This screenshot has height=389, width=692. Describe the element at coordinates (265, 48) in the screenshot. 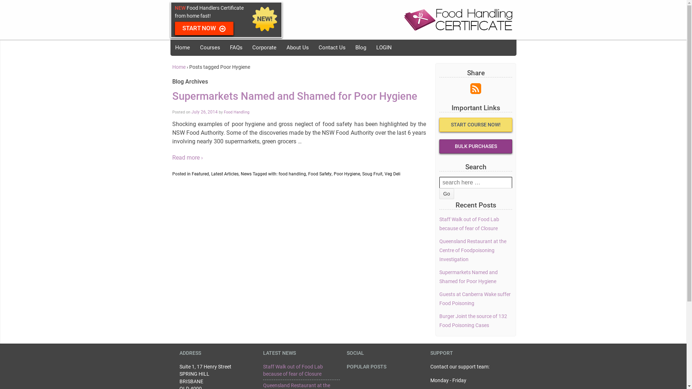

I see `Corporate` at that location.